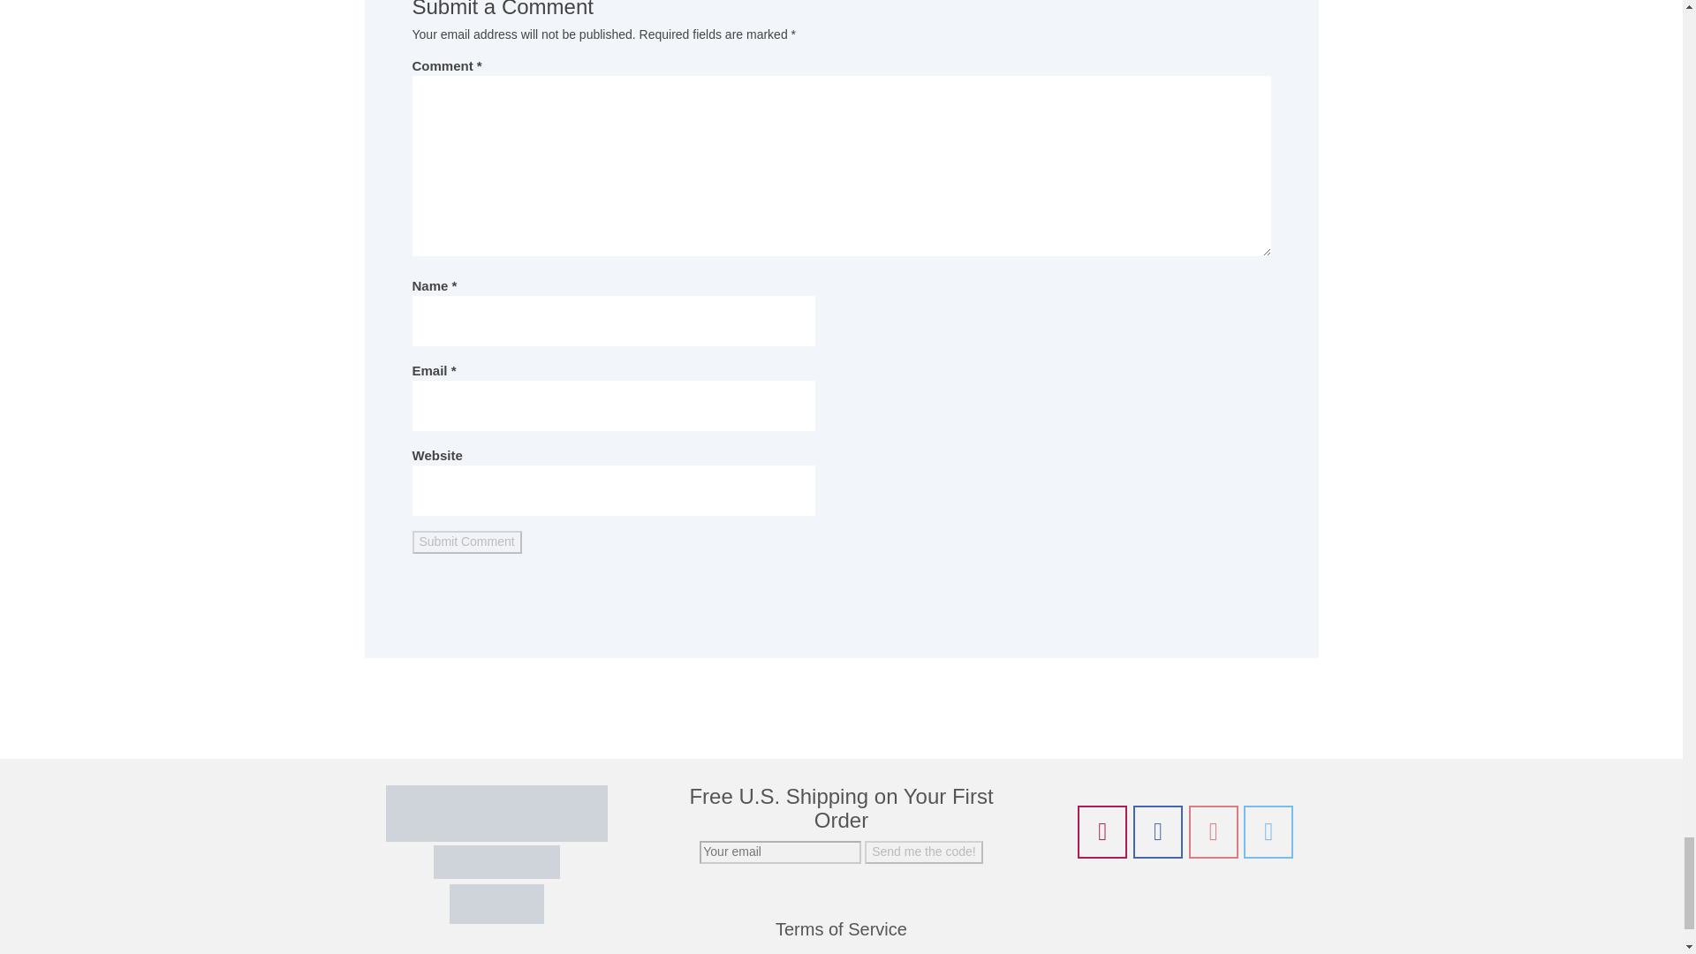  Describe the element at coordinates (1102, 832) in the screenshot. I see `Splendid Beast on Instagram` at that location.